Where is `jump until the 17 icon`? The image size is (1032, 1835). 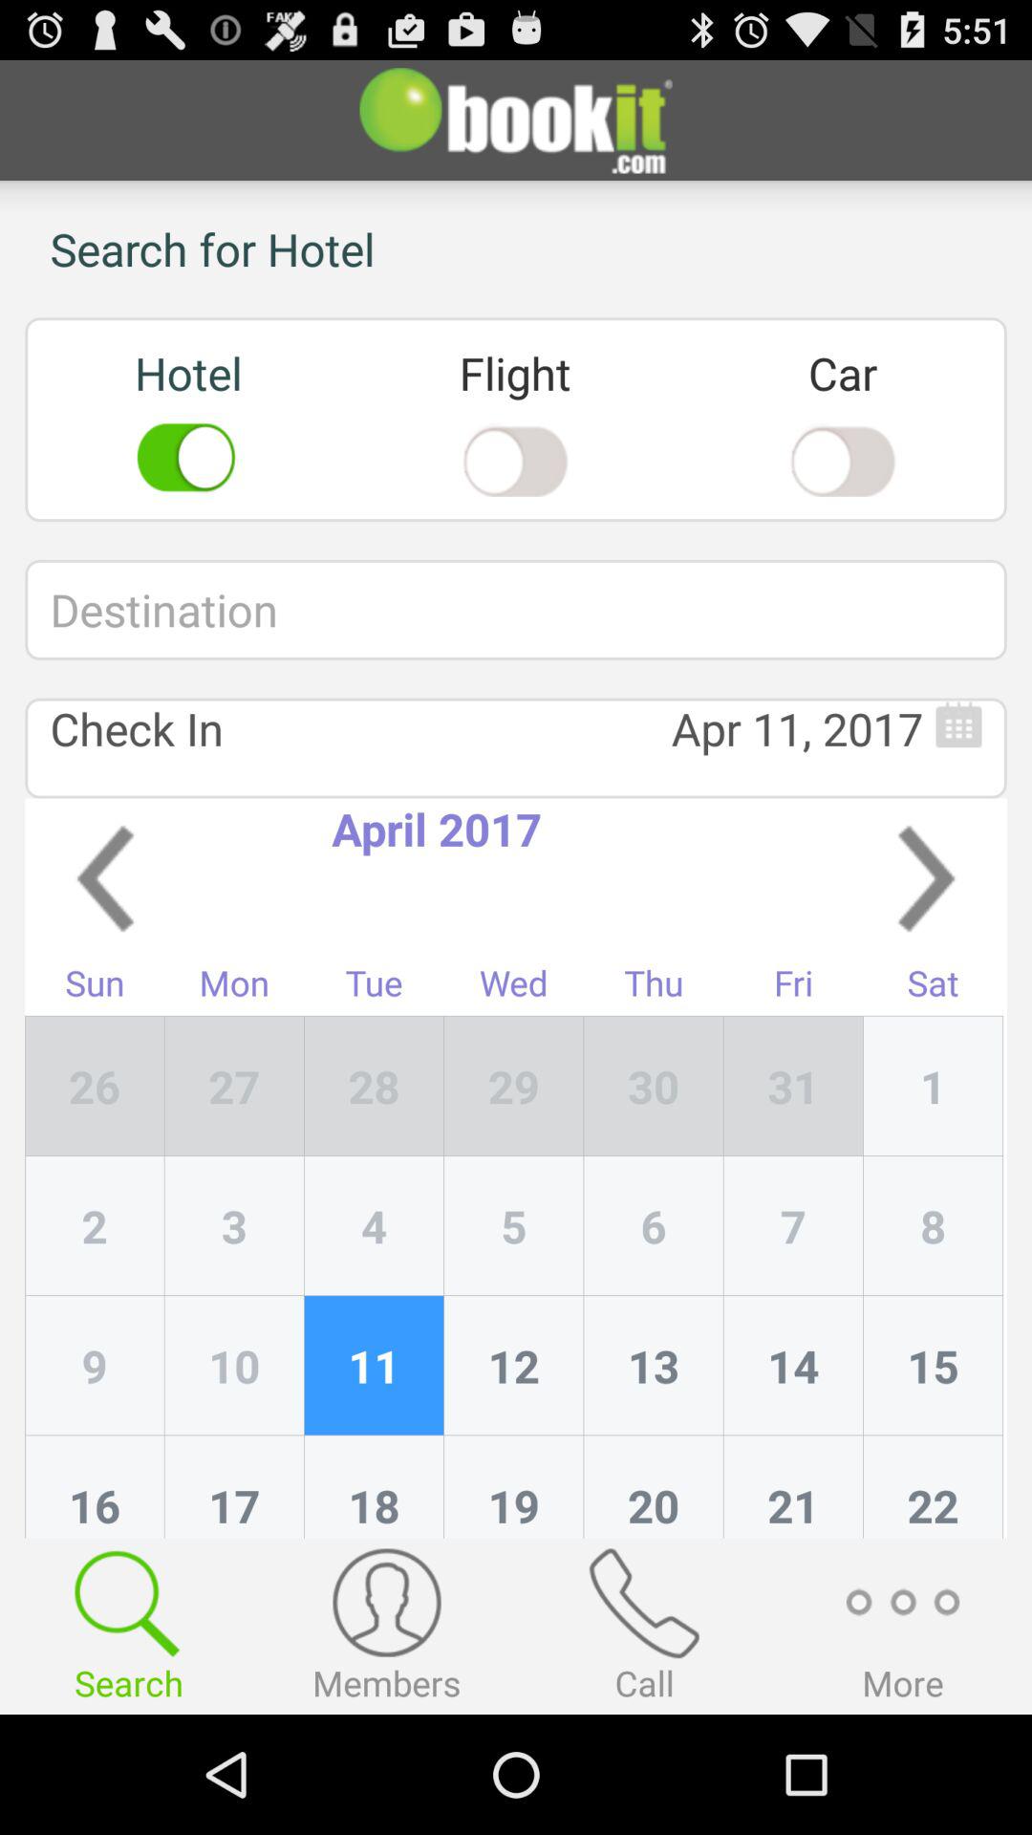 jump until the 17 icon is located at coordinates (234, 1487).